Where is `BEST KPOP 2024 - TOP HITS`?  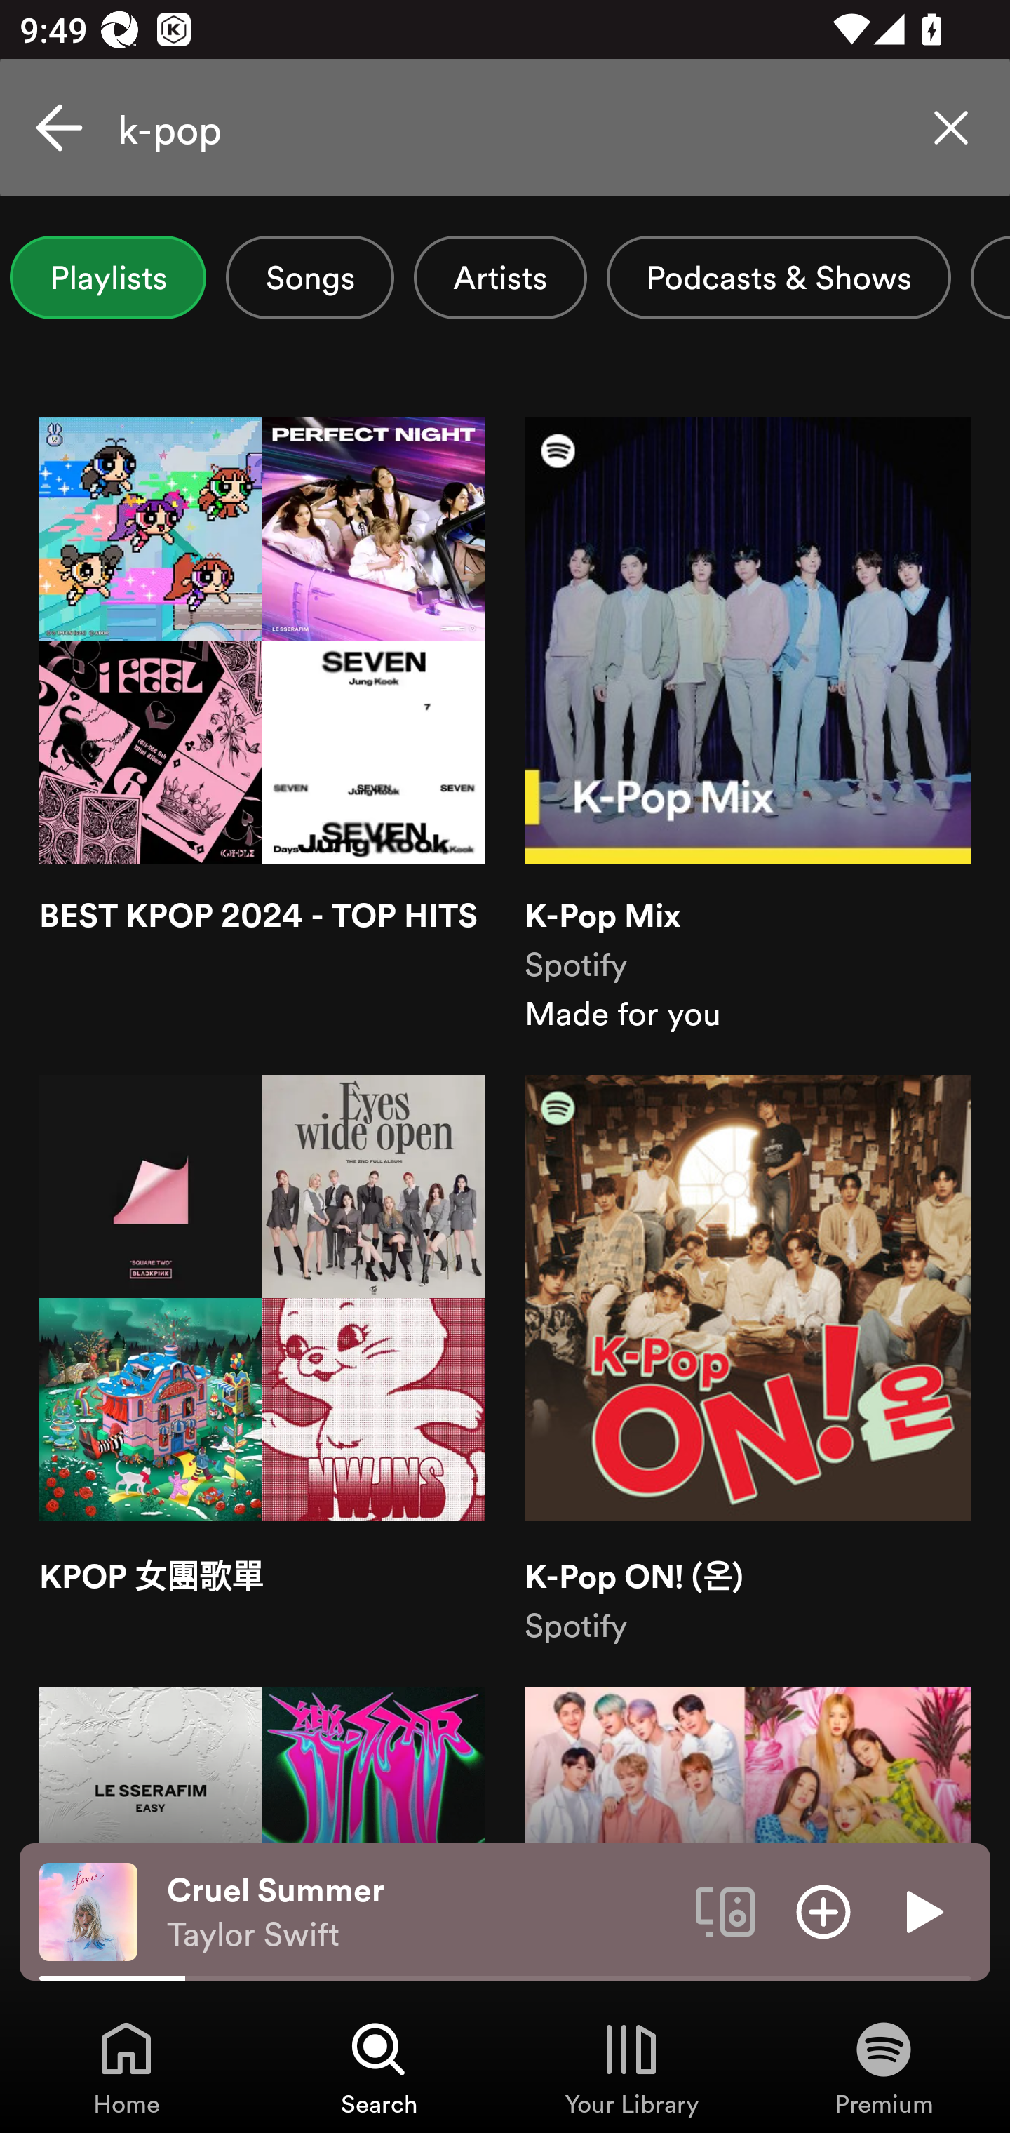 BEST KPOP 2024 - TOP HITS is located at coordinates (262, 727).